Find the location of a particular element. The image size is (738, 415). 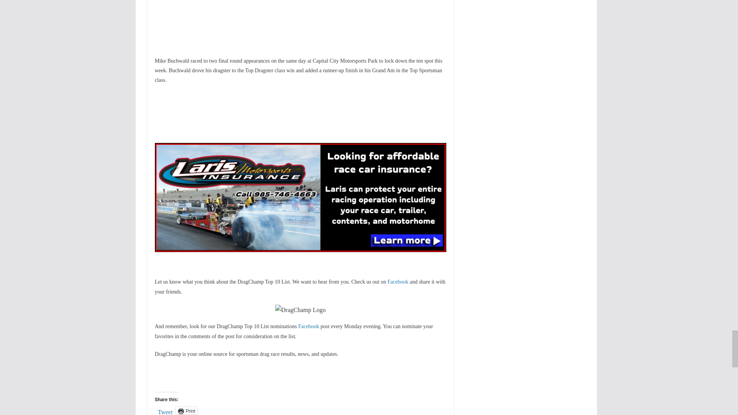

Facebook is located at coordinates (308, 327).